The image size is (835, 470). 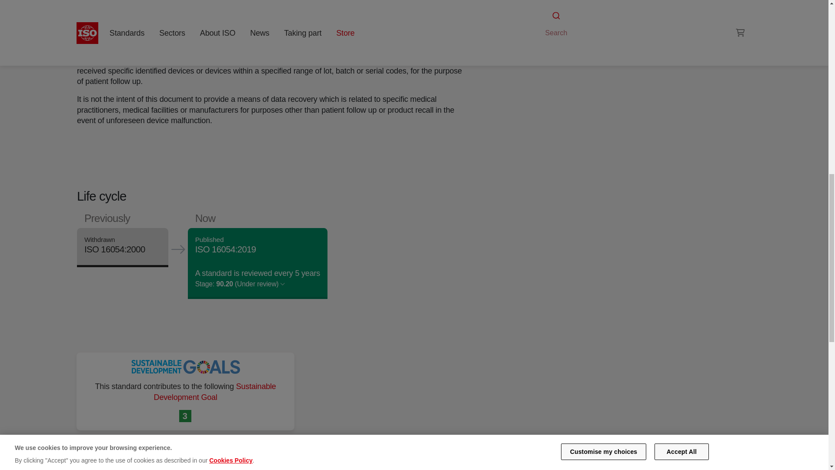 What do you see at coordinates (571, 23) in the screenshot?
I see `11.040.40` at bounding box center [571, 23].